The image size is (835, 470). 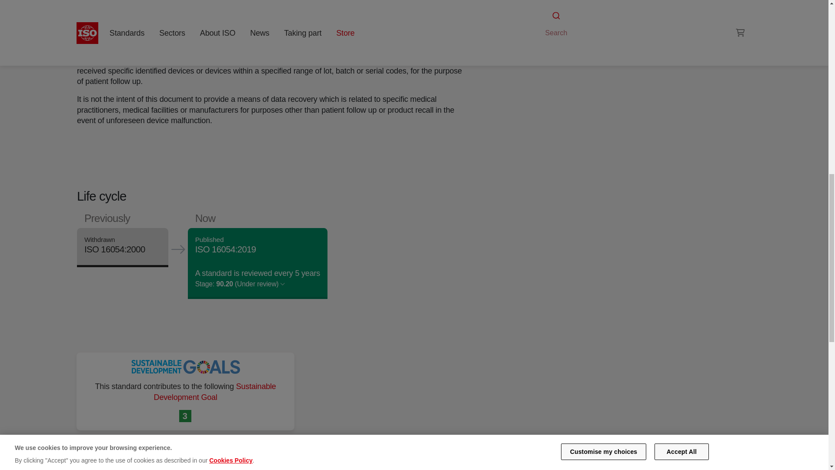 What do you see at coordinates (571, 23) in the screenshot?
I see `11.040.40` at bounding box center [571, 23].